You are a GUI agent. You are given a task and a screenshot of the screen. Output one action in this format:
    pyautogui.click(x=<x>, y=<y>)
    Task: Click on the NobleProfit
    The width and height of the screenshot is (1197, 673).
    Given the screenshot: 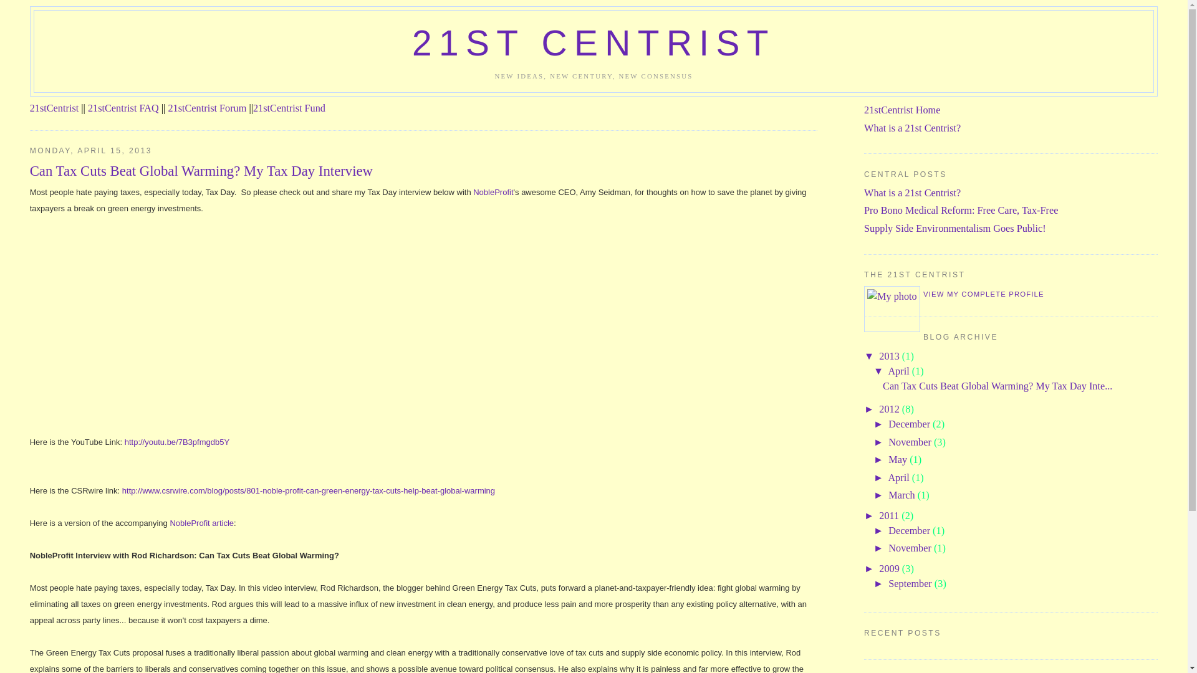 What is the action you would take?
    pyautogui.click(x=493, y=192)
    